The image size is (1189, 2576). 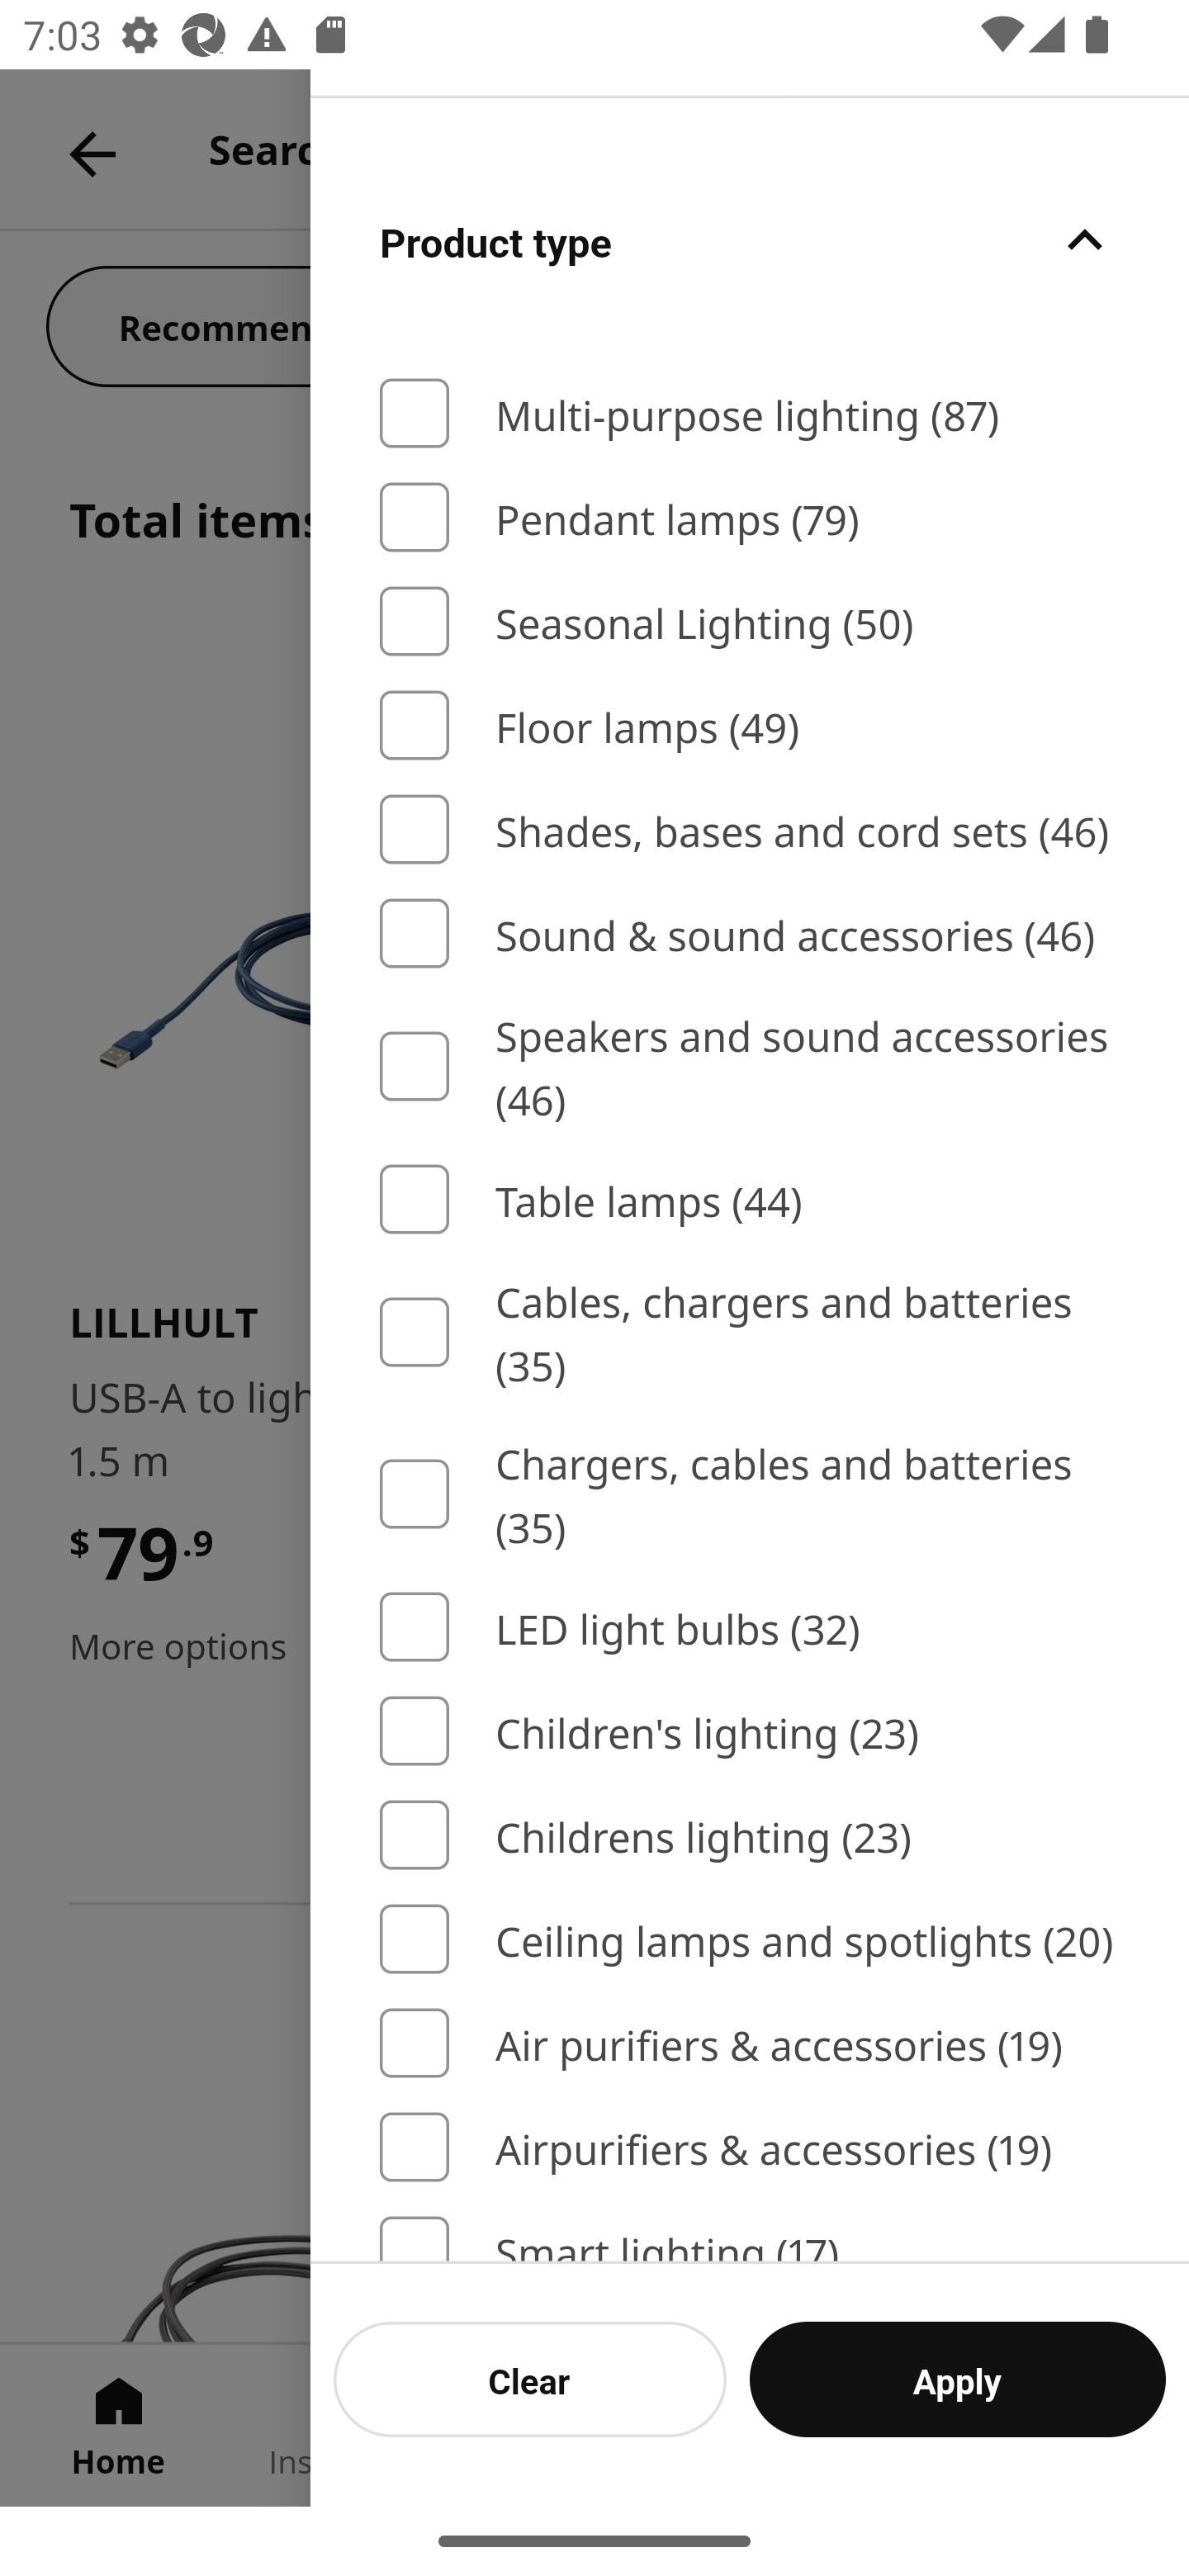 What do you see at coordinates (750, 1494) in the screenshot?
I see `Chargers, cables and batteries (35)` at bounding box center [750, 1494].